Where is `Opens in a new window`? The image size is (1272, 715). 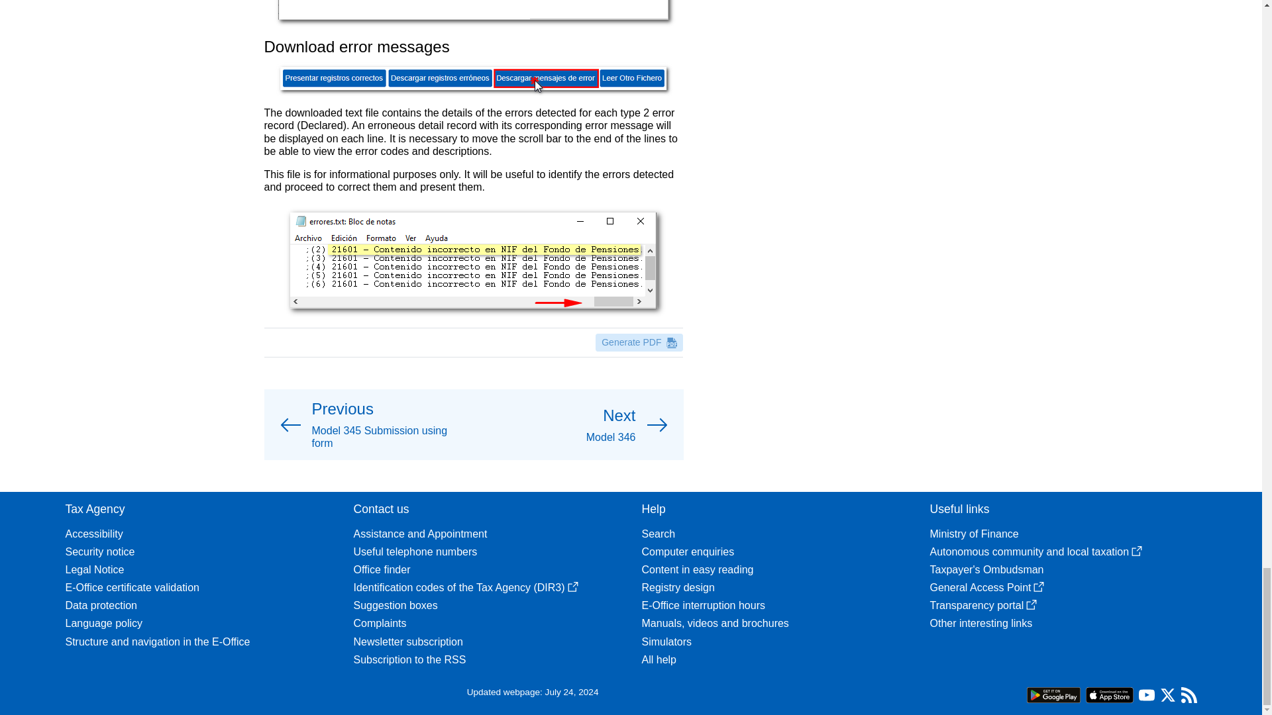
Opens in a new window is located at coordinates (1039, 587).